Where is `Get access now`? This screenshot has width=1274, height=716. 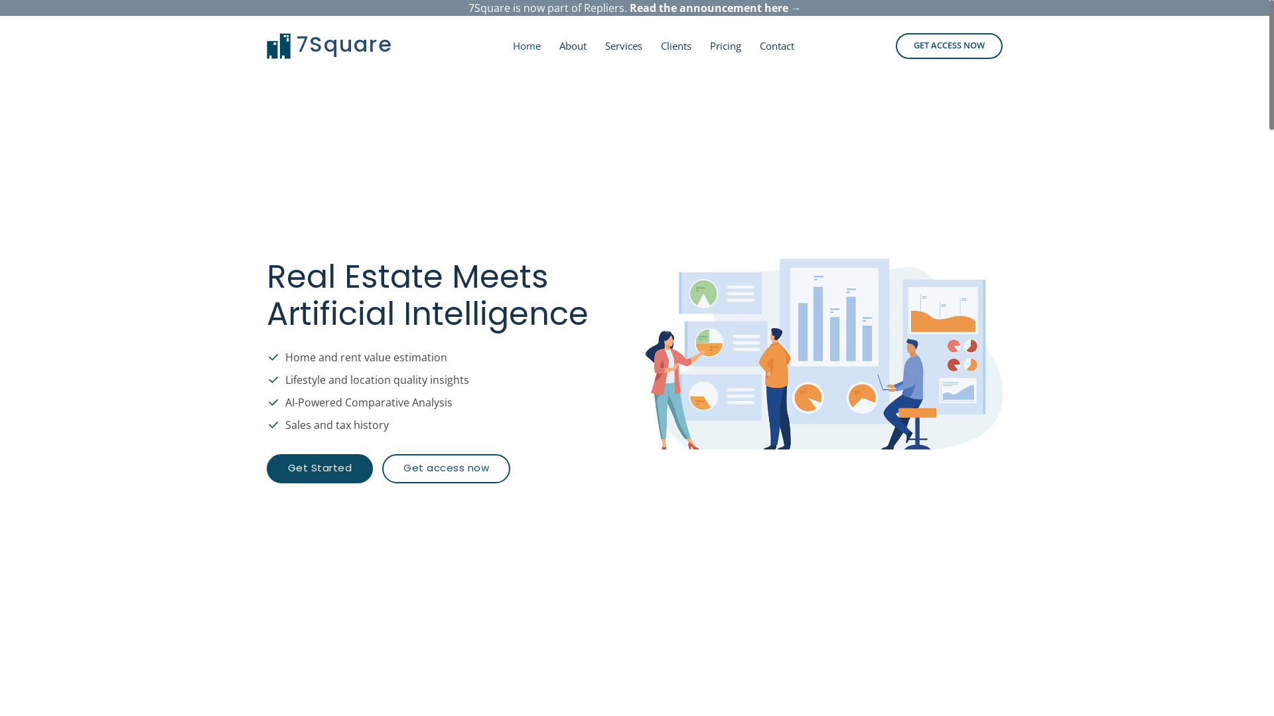 Get access now is located at coordinates (446, 469).